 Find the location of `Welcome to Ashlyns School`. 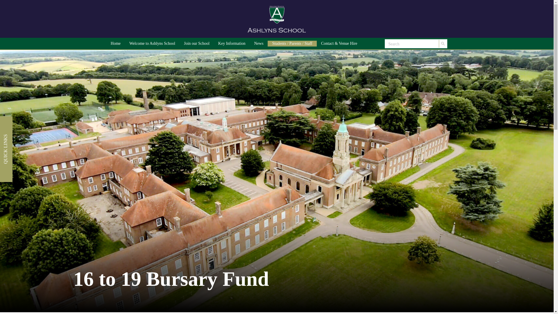

Welcome to Ashlyns School is located at coordinates (152, 44).